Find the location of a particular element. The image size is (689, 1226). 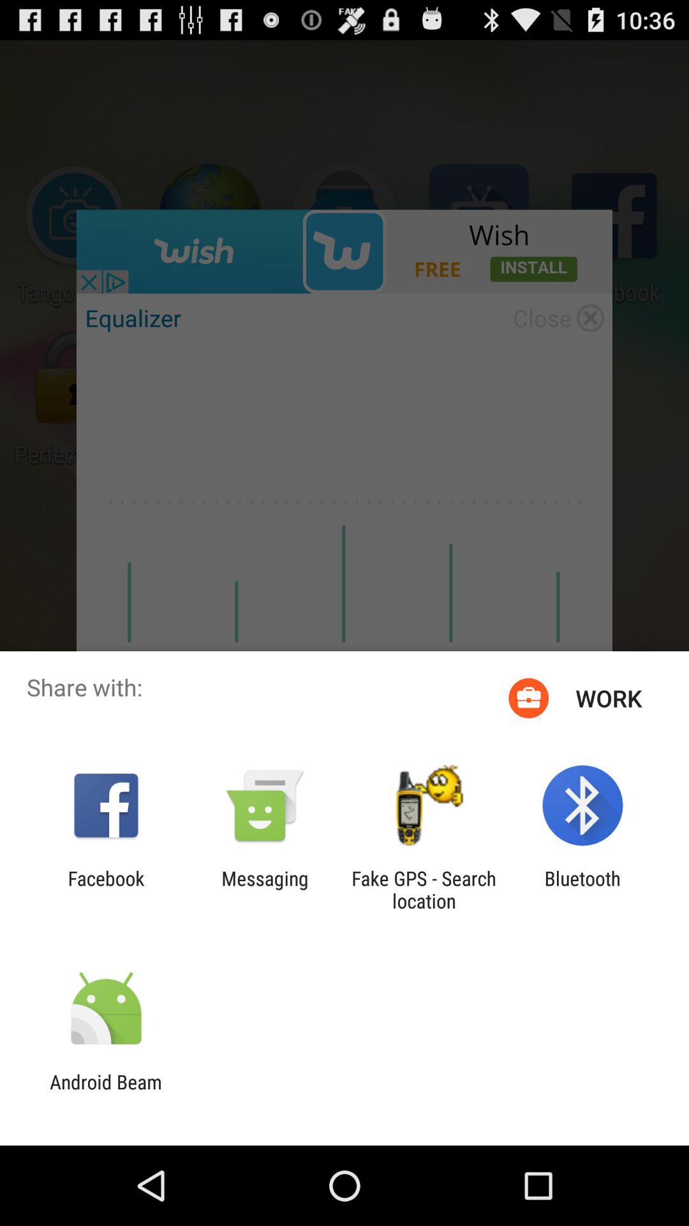

turn on the item next to messaging app is located at coordinates (424, 889).